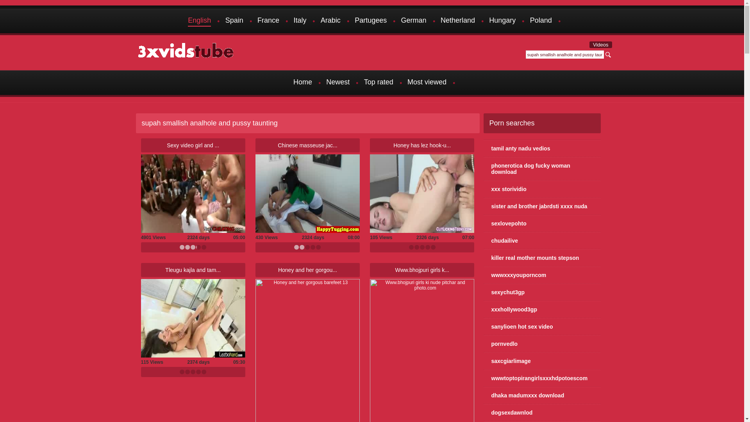  What do you see at coordinates (541, 21) in the screenshot?
I see `Poland` at bounding box center [541, 21].